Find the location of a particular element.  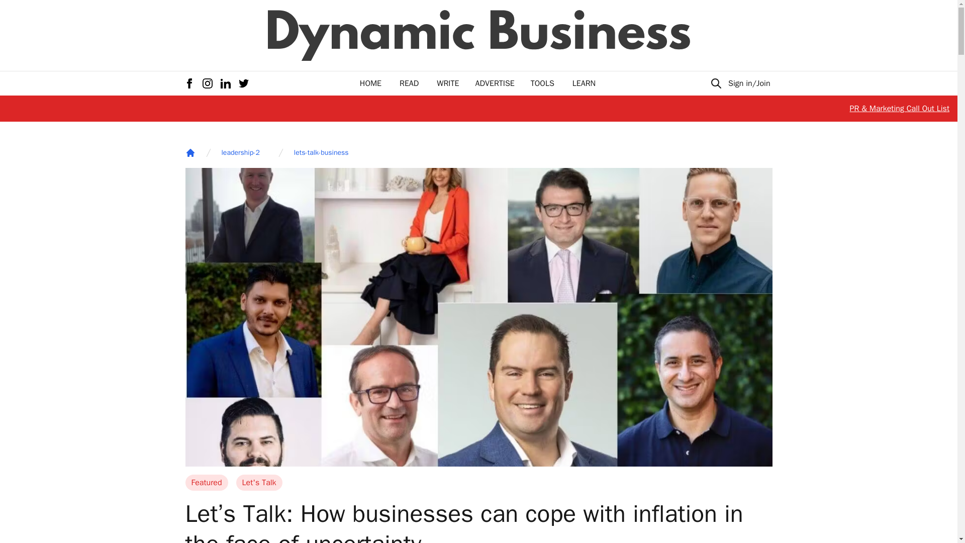

Home is located at coordinates (190, 153).